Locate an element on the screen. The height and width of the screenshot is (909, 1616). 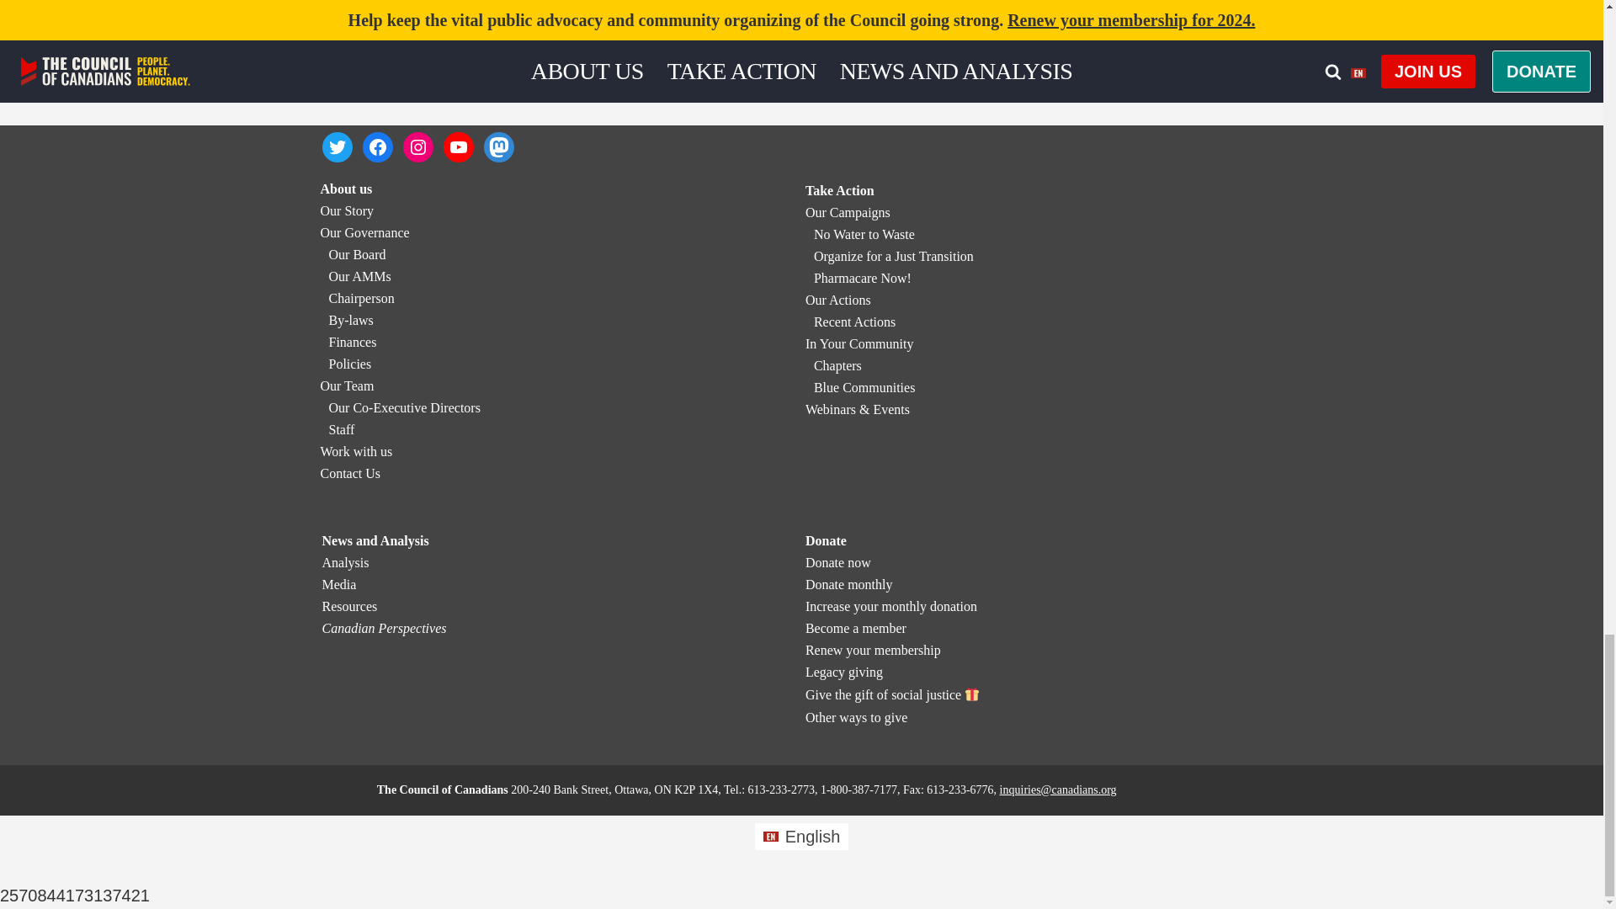
Our Board is located at coordinates (357, 254).